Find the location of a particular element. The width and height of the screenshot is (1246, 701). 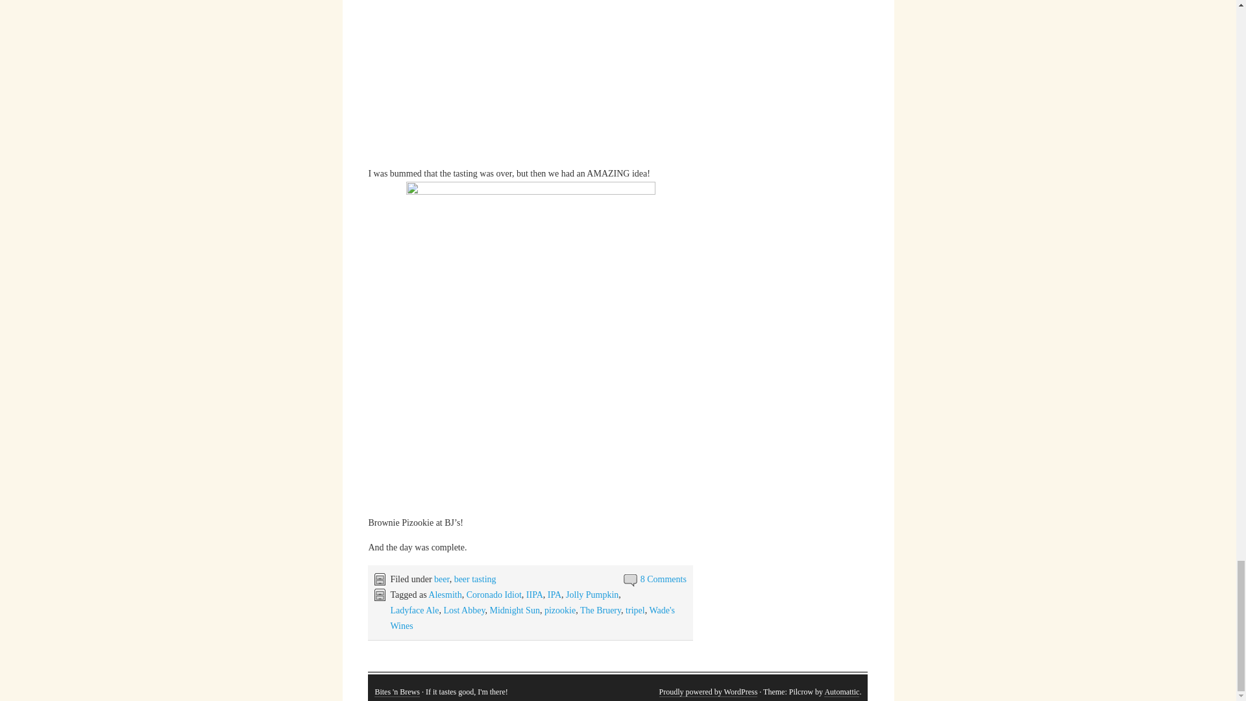

beer tasting is located at coordinates (475, 579).